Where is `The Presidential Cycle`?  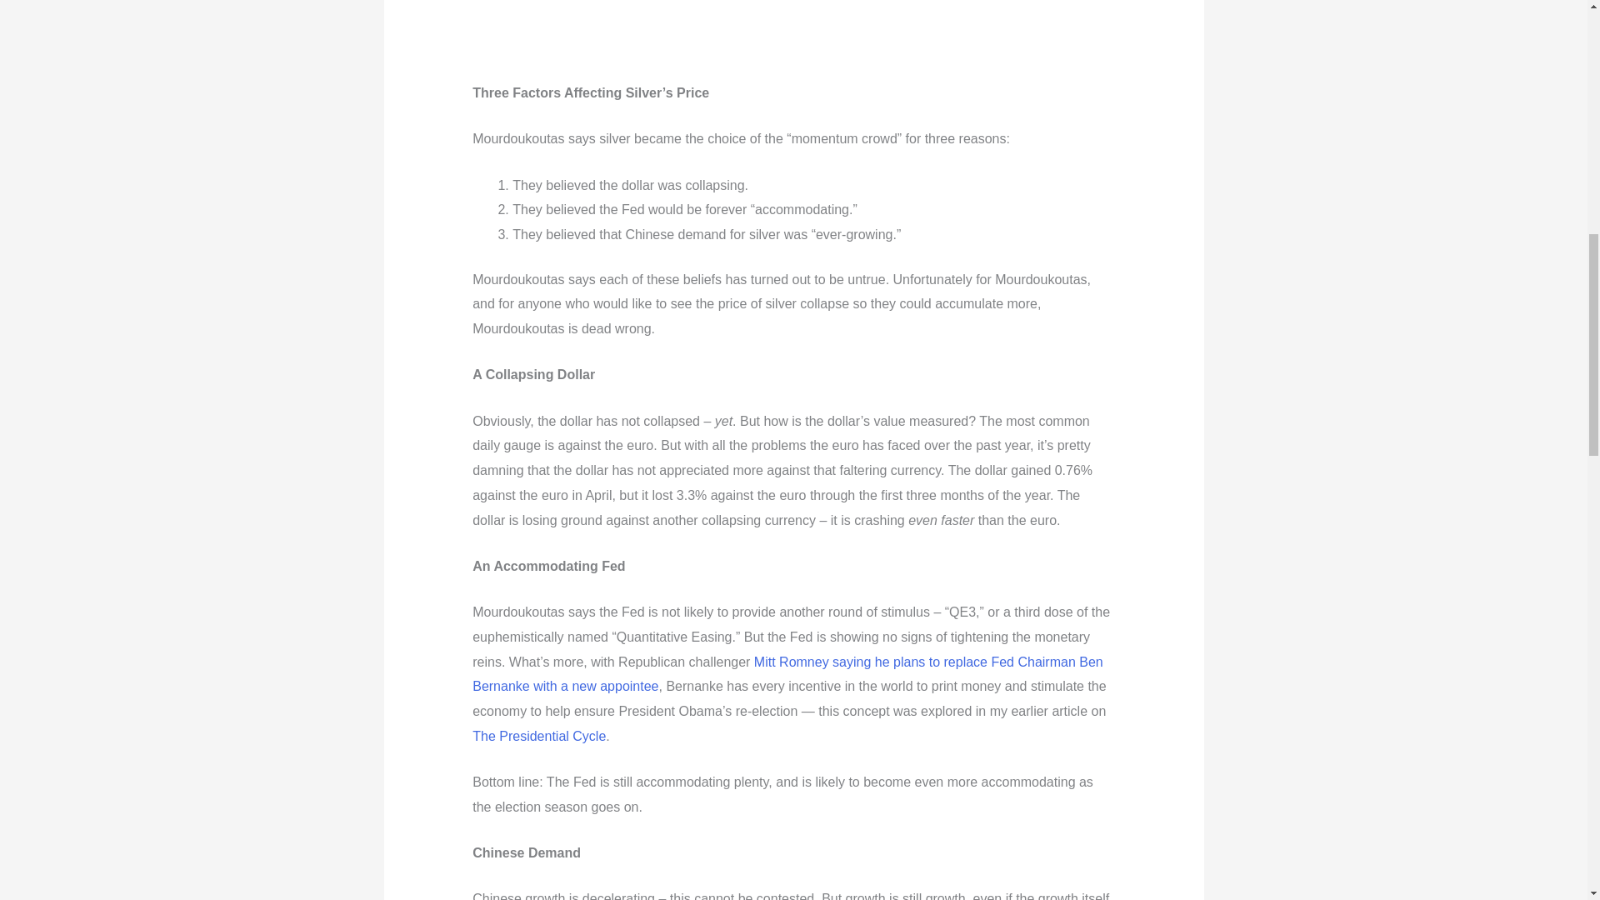 The Presidential Cycle is located at coordinates (538, 736).